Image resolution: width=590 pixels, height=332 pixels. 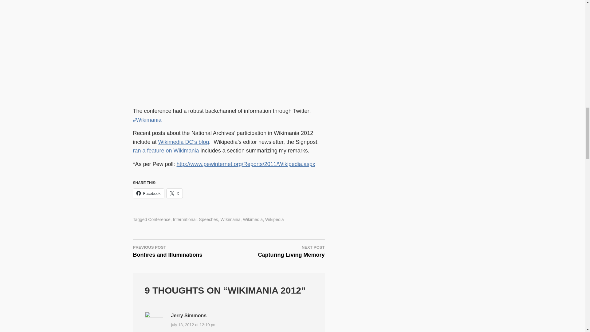 I want to click on Conference, so click(x=184, y=219).